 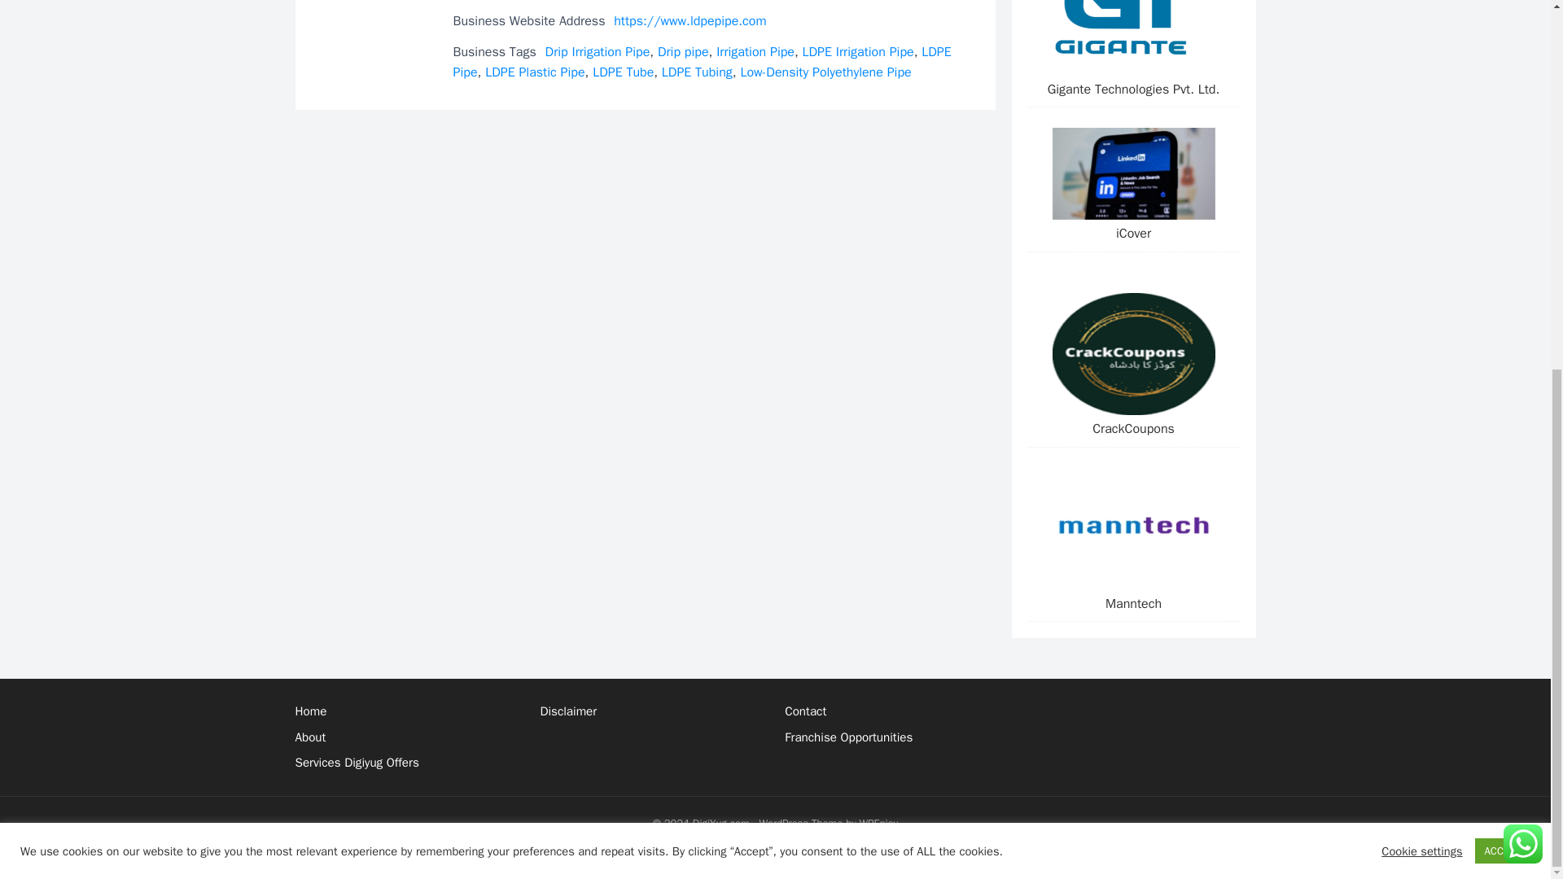 What do you see at coordinates (858, 52) in the screenshot?
I see `LDPE Irrigation Pipe` at bounding box center [858, 52].